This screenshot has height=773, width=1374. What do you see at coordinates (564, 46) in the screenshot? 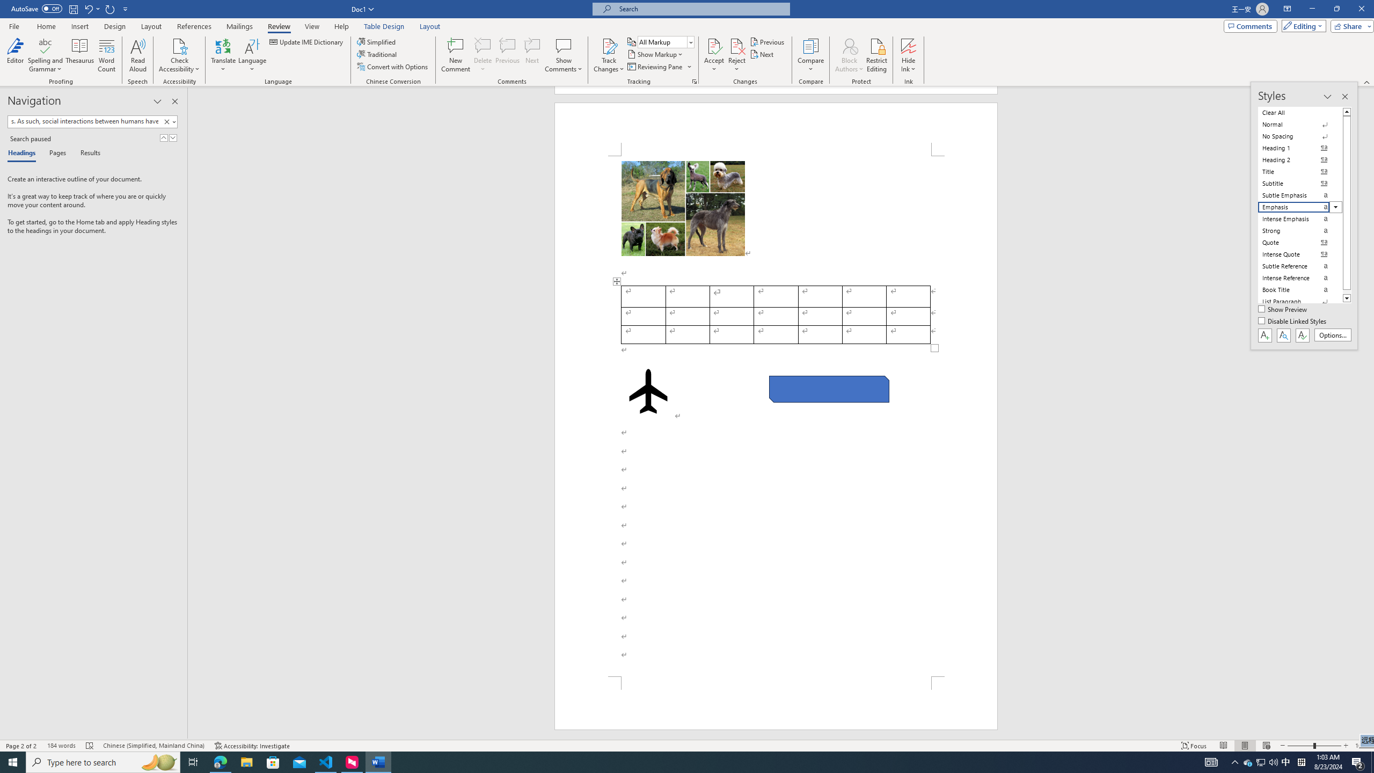
I see `Show Comments` at bounding box center [564, 46].